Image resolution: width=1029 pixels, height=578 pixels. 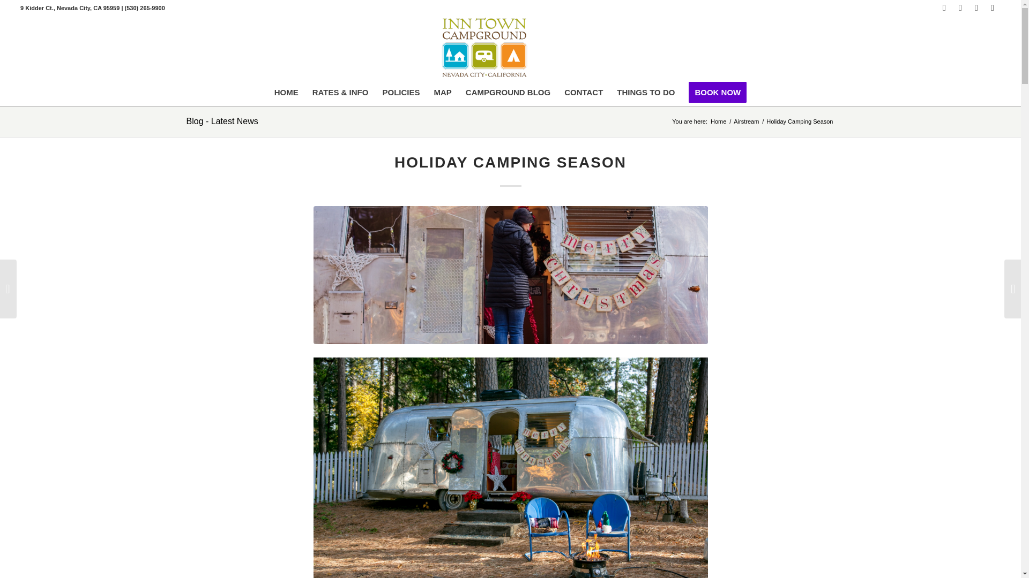 What do you see at coordinates (71, 7) in the screenshot?
I see `9 Kidder Ct., Nevada City, CA 95959` at bounding box center [71, 7].